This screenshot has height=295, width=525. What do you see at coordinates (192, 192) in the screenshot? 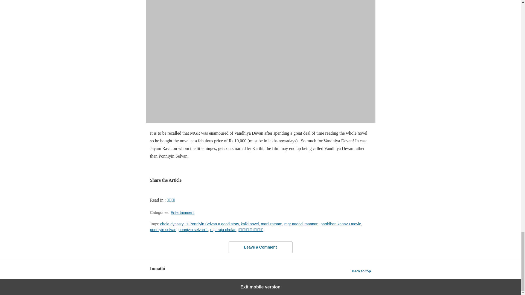
I see `Facebook` at bounding box center [192, 192].